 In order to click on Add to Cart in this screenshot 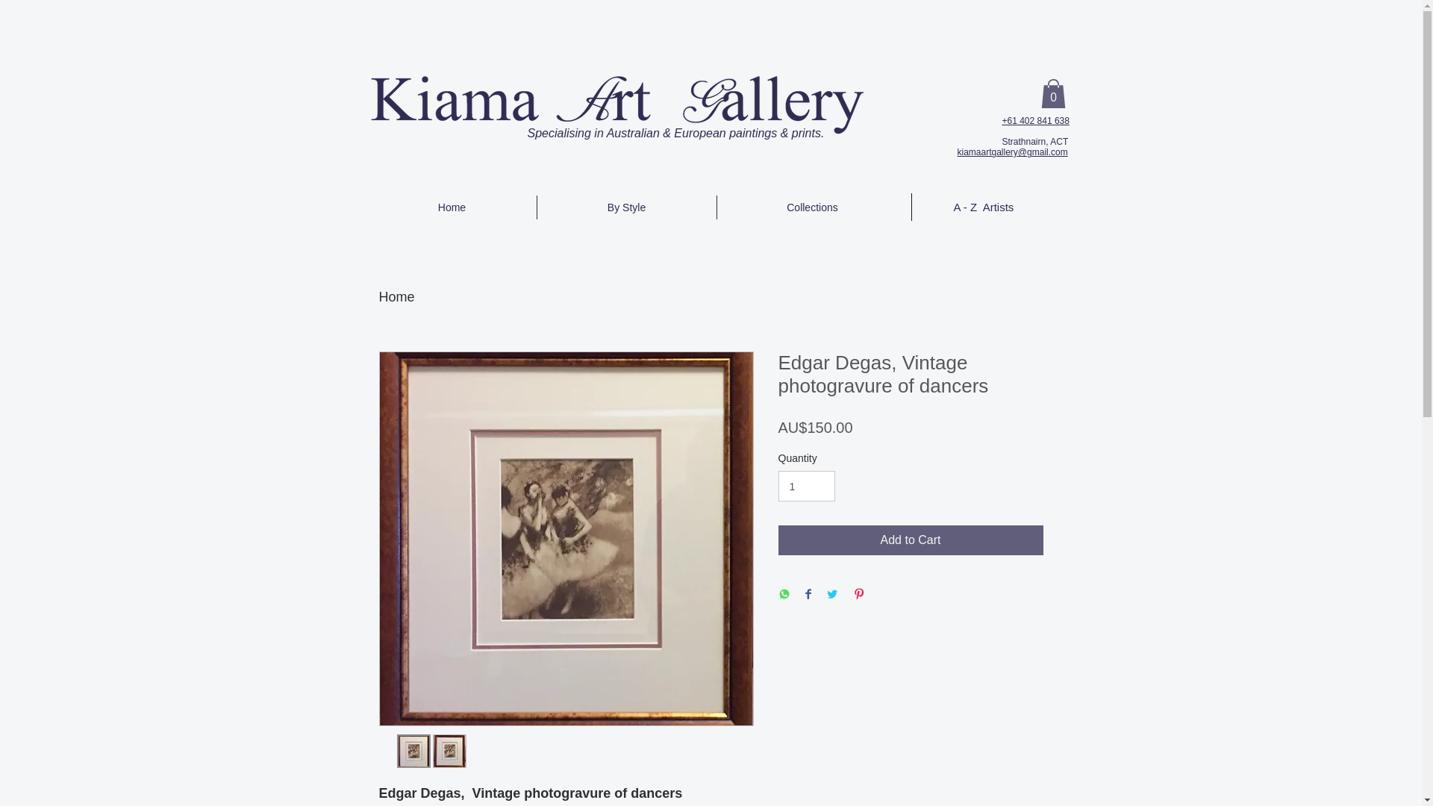, I will do `click(911, 540)`.